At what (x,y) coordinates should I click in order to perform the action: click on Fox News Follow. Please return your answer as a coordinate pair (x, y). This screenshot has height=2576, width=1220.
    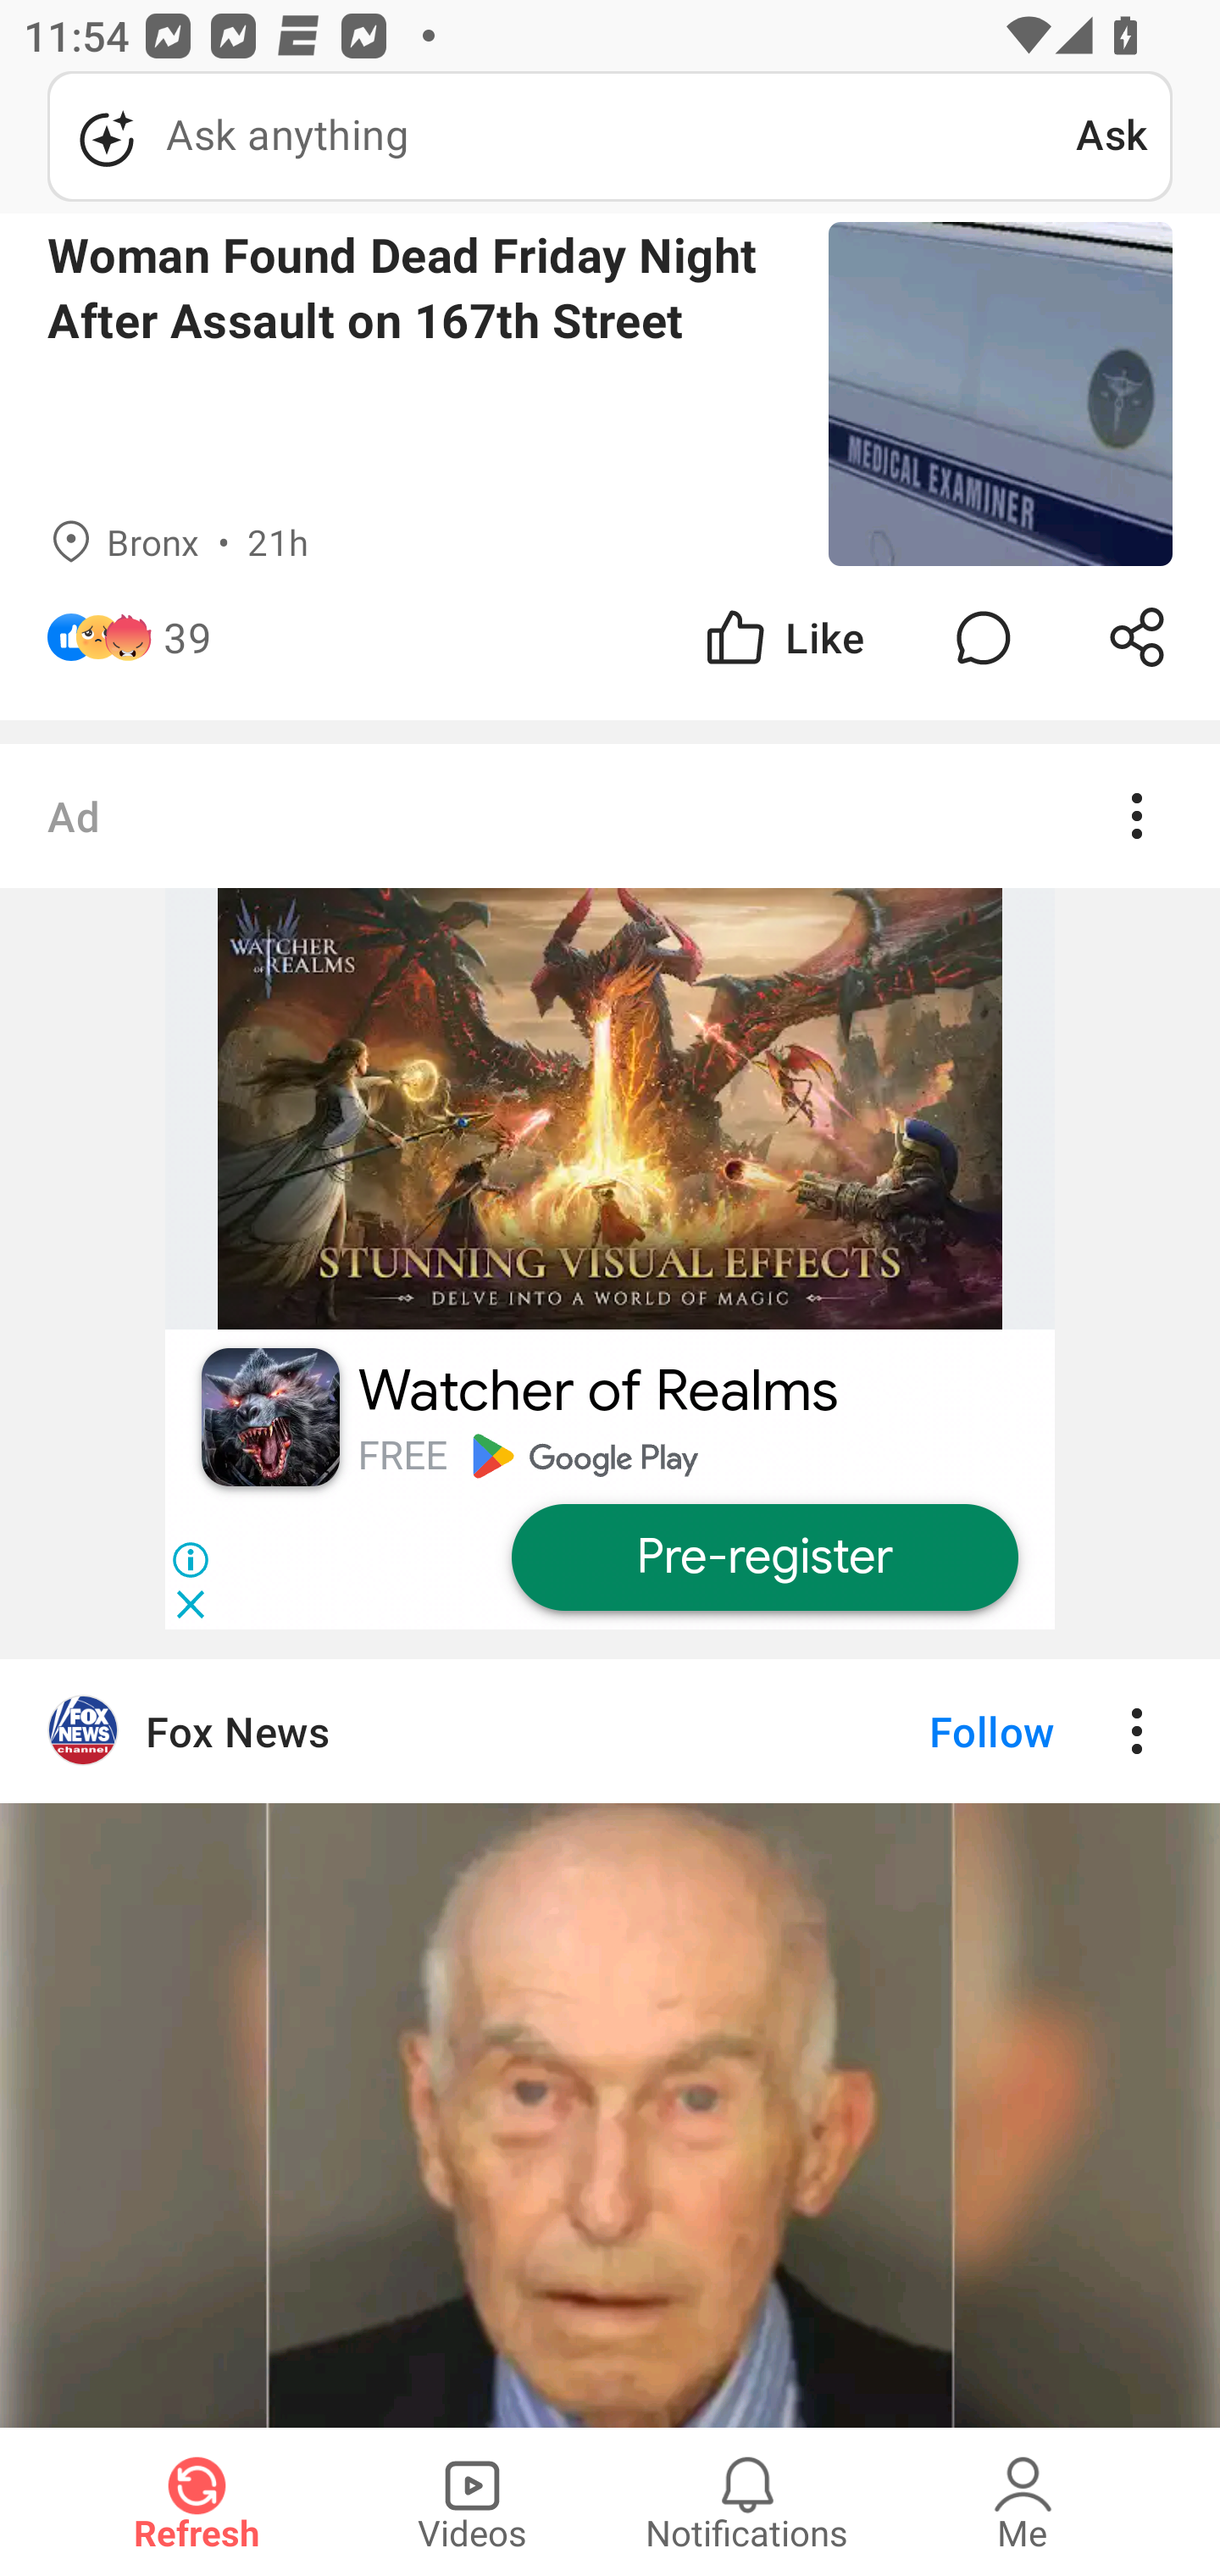
    Looking at the image, I should click on (610, 1730).